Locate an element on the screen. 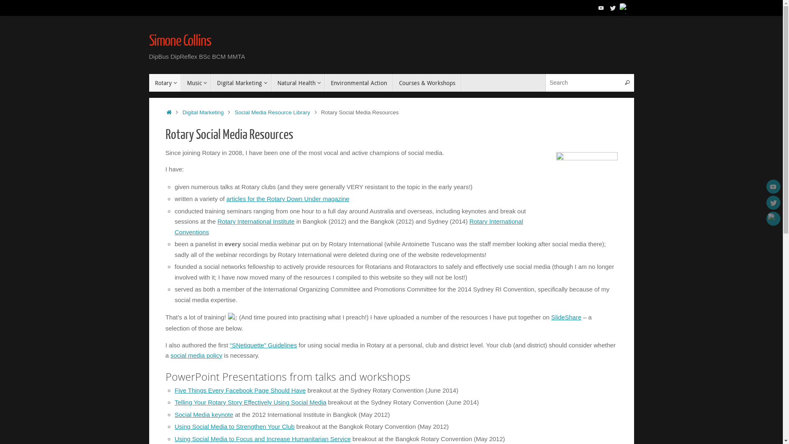  Search is located at coordinates (628, 83).